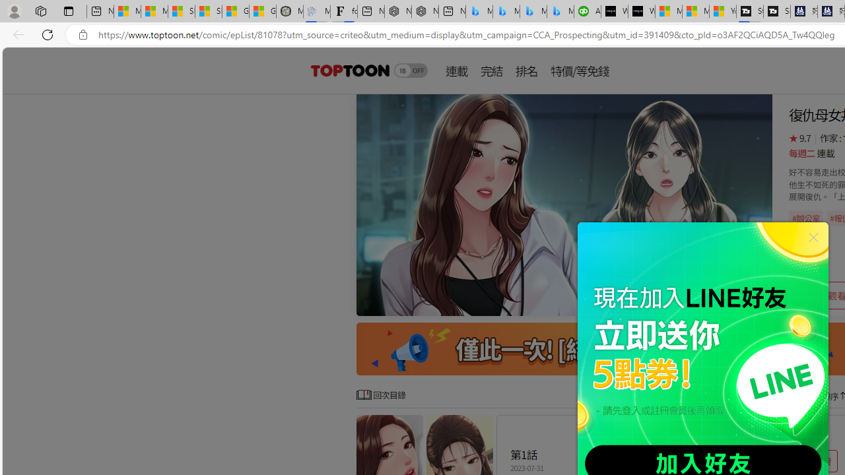 Image resolution: width=845 pixels, height=475 pixels. Describe the element at coordinates (349, 70) in the screenshot. I see `header` at that location.